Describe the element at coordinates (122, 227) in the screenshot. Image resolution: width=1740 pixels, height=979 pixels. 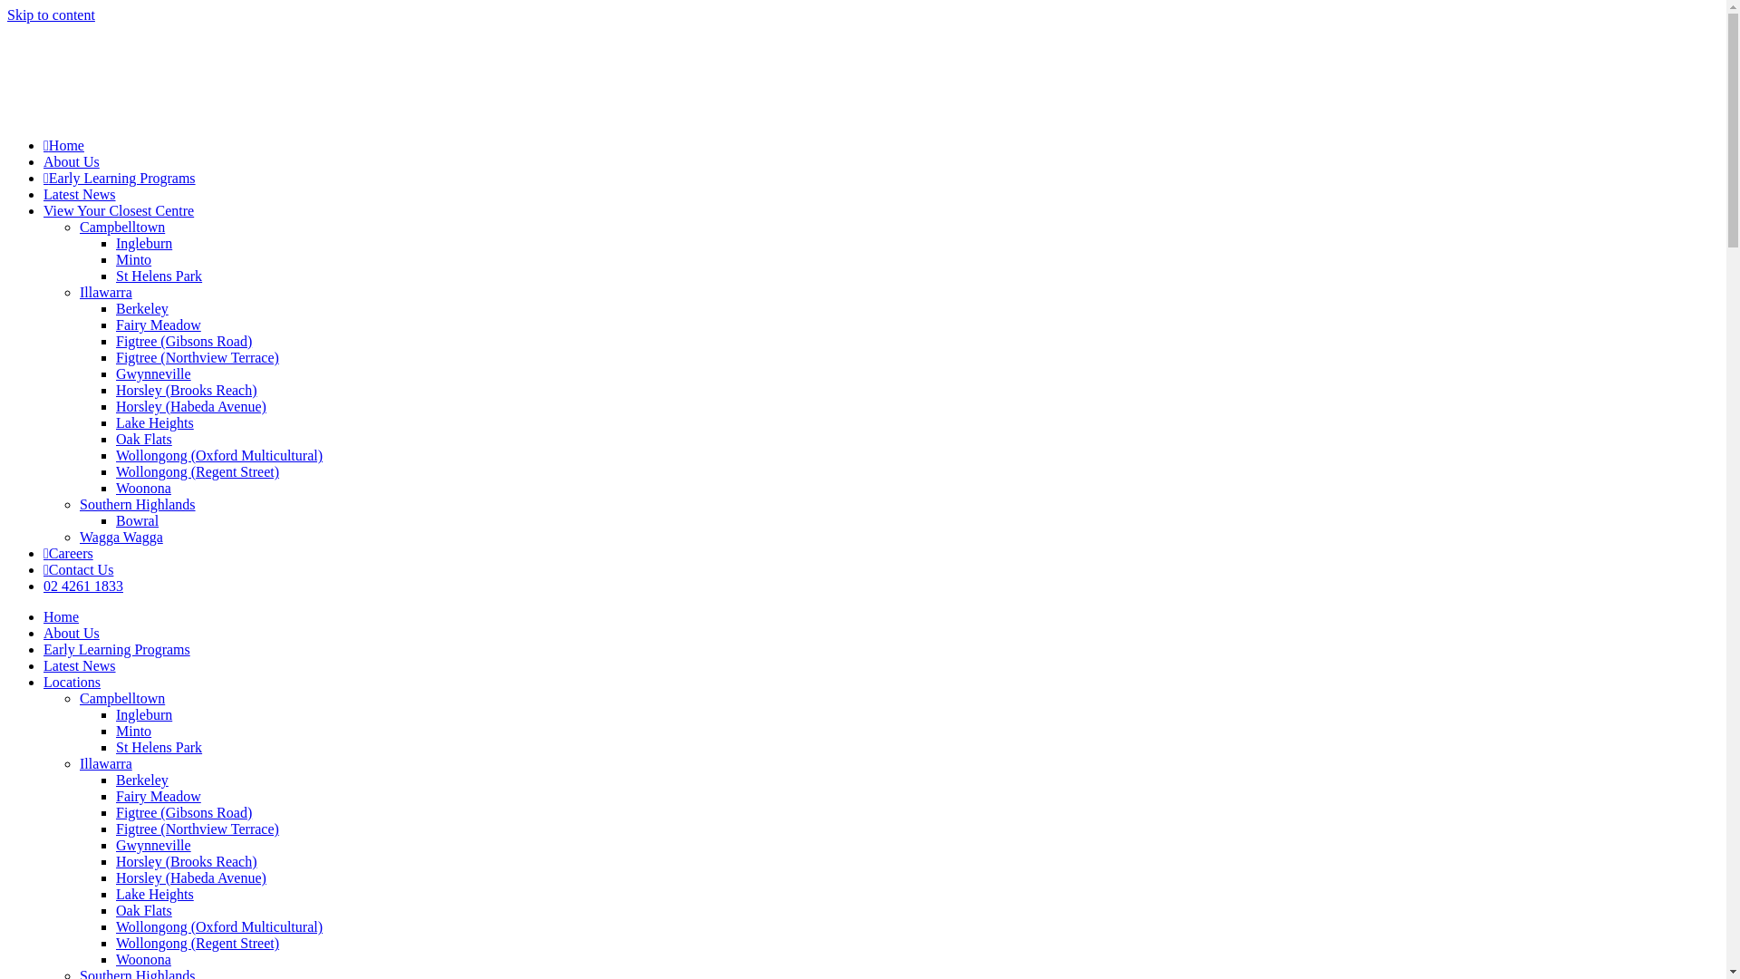
I see `Campbelltown` at that location.